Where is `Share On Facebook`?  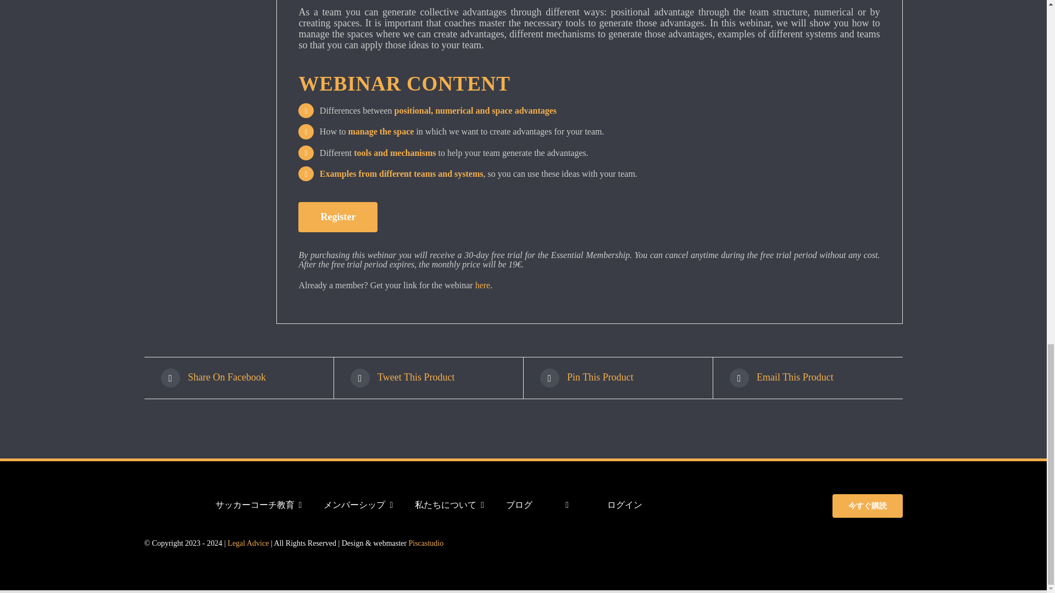 Share On Facebook is located at coordinates (238, 378).